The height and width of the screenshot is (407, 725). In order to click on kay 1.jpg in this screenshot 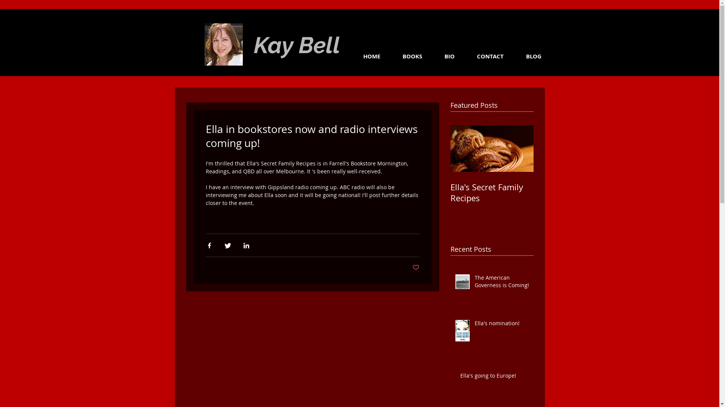, I will do `click(224, 44)`.